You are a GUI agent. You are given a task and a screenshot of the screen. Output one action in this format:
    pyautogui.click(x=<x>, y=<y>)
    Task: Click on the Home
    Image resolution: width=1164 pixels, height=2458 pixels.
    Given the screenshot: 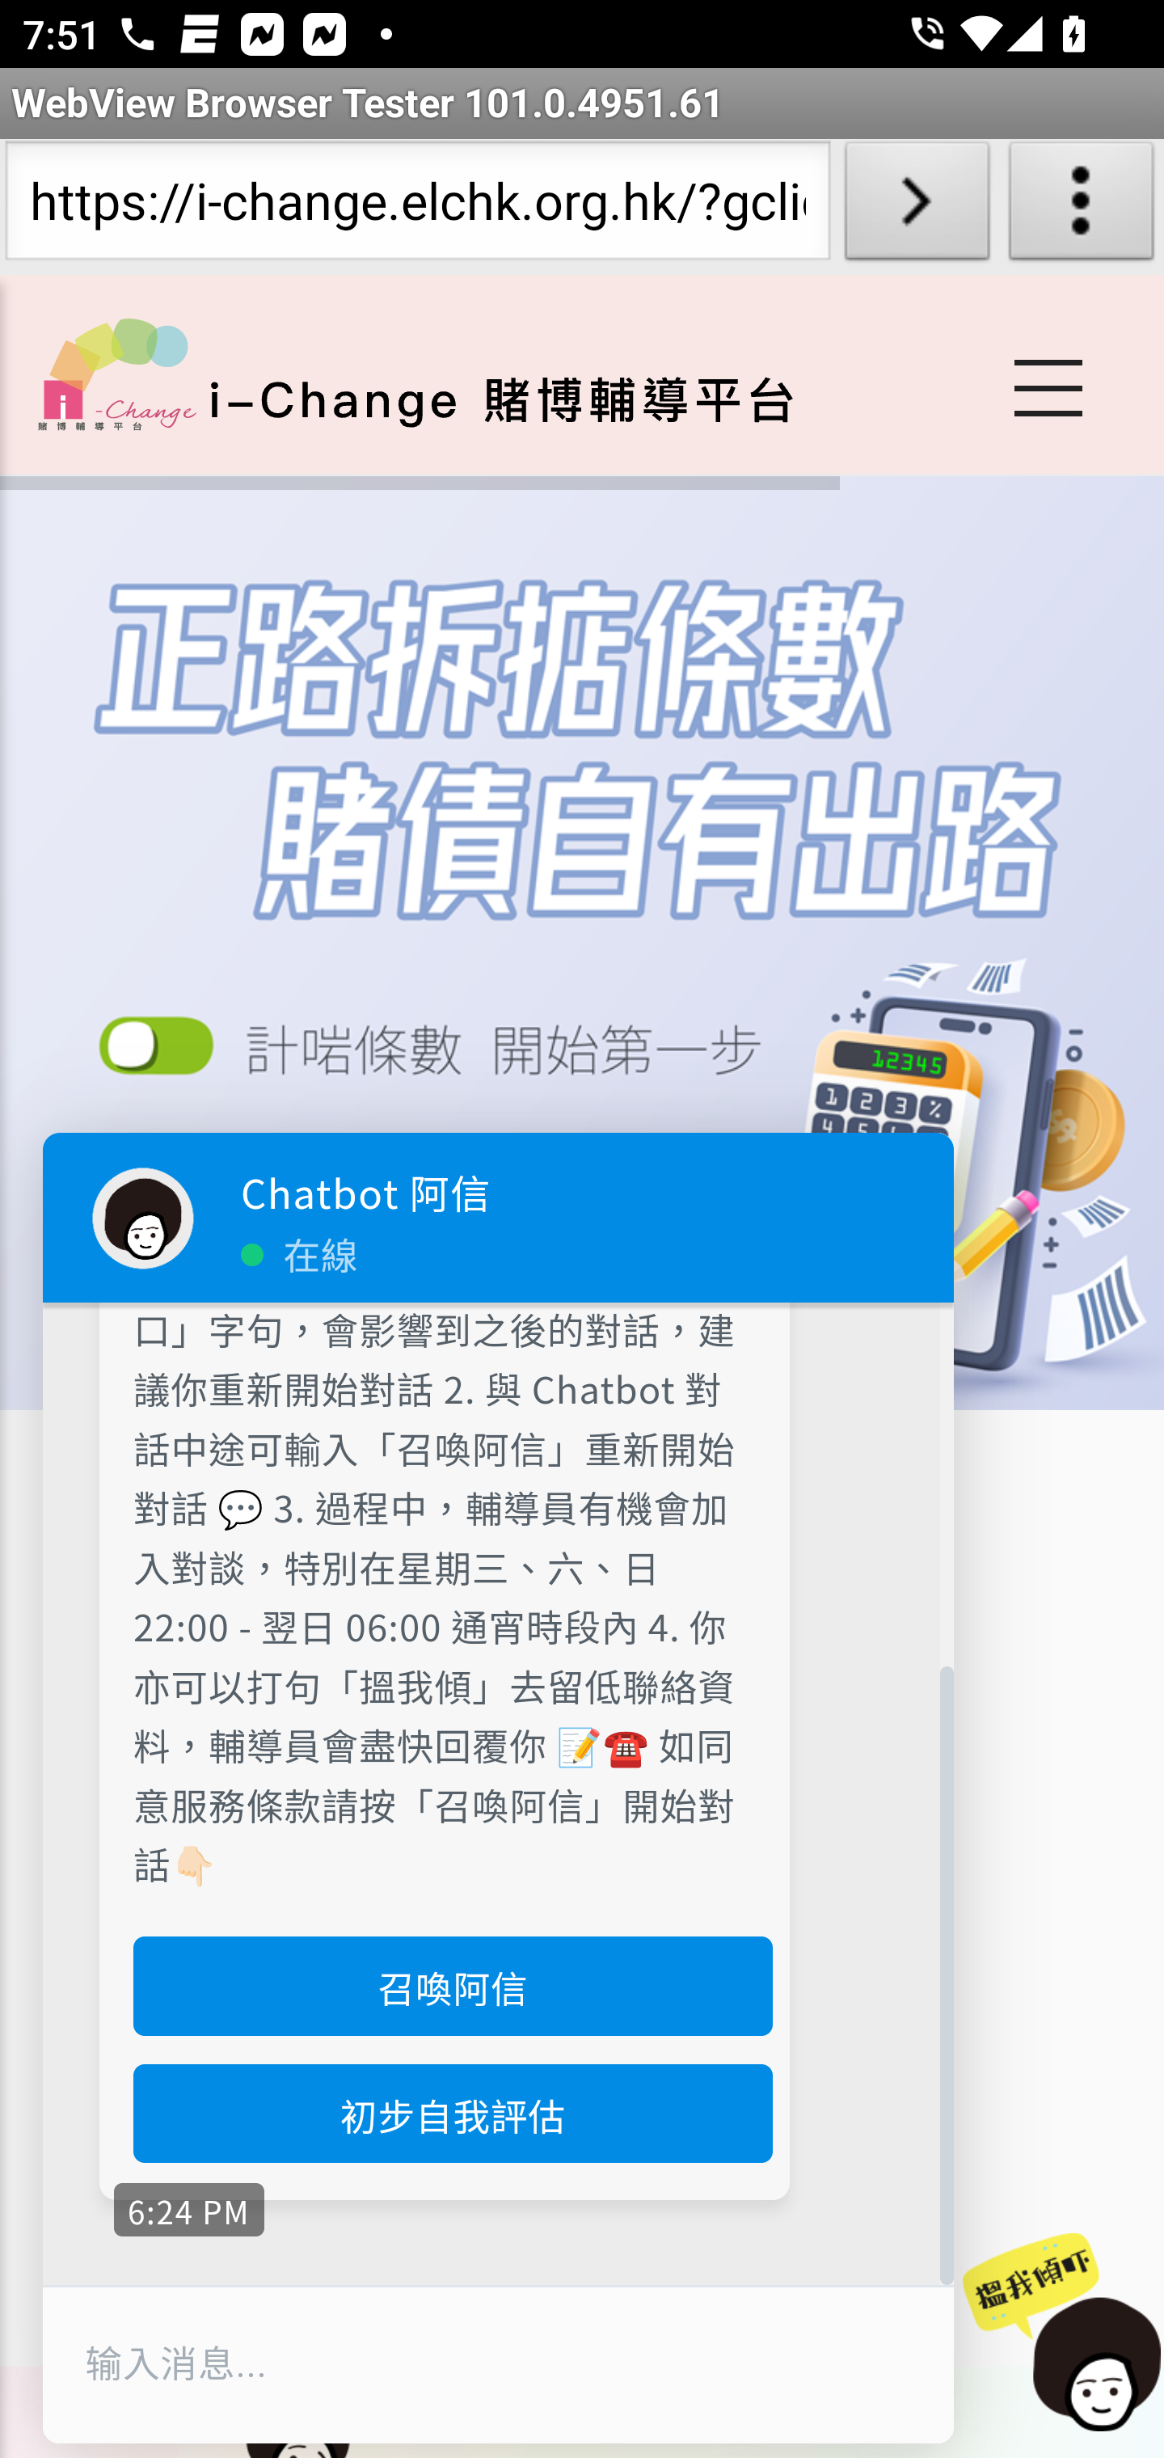 What is the action you would take?
    pyautogui.click(x=116, y=374)
    